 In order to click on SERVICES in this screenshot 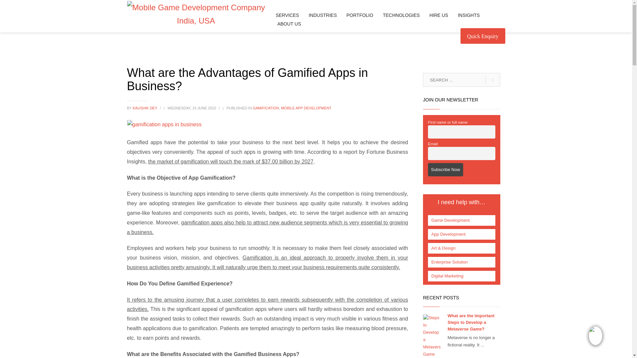, I will do `click(287, 15)`.